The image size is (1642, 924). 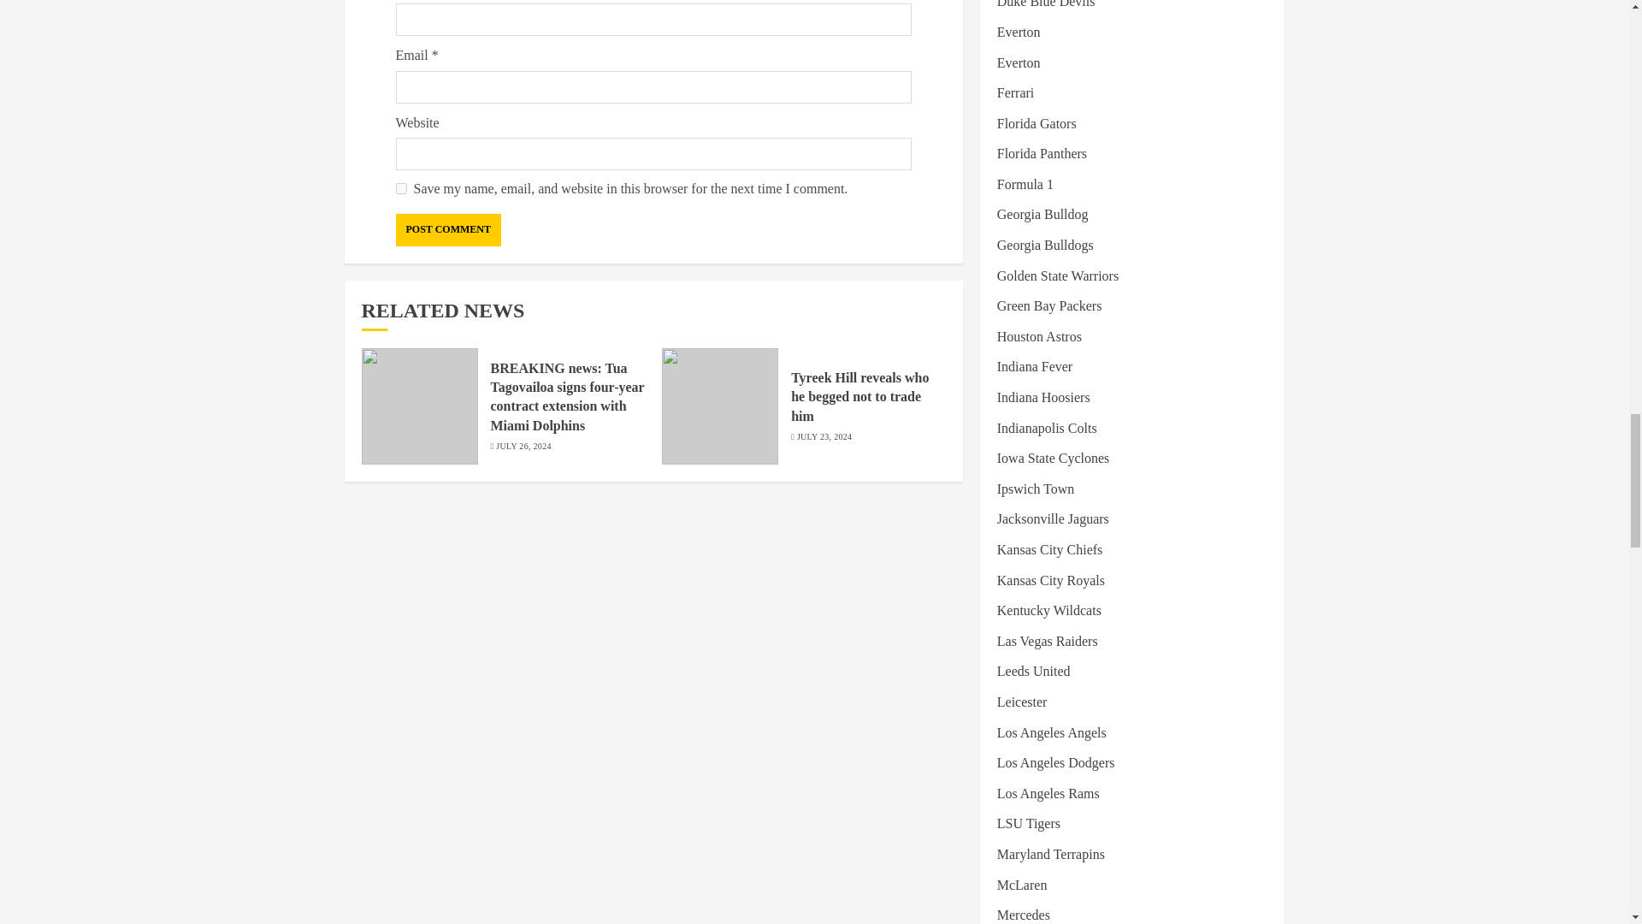 I want to click on JULY 23, 2024, so click(x=824, y=437).